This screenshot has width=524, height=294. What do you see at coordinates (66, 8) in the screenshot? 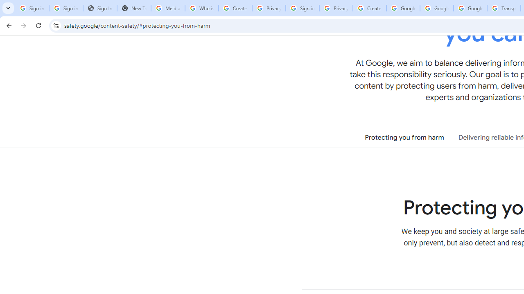
I see `Sign in - Google Accounts` at bounding box center [66, 8].